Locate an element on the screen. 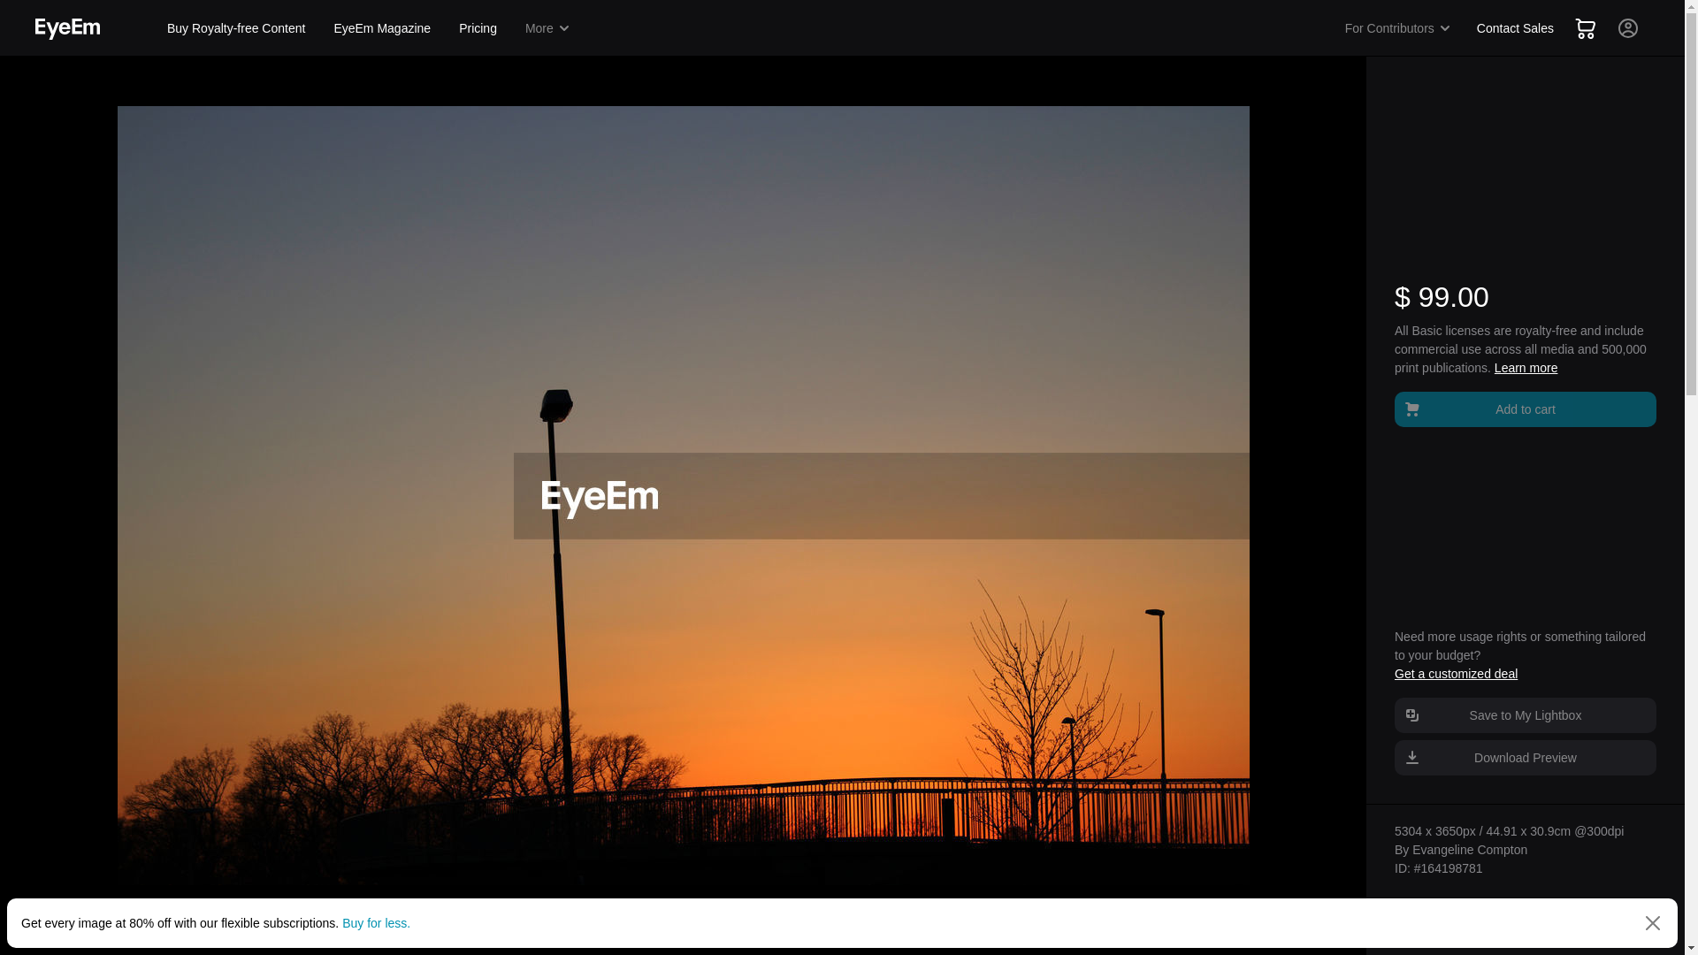  Pricing is located at coordinates (478, 27).